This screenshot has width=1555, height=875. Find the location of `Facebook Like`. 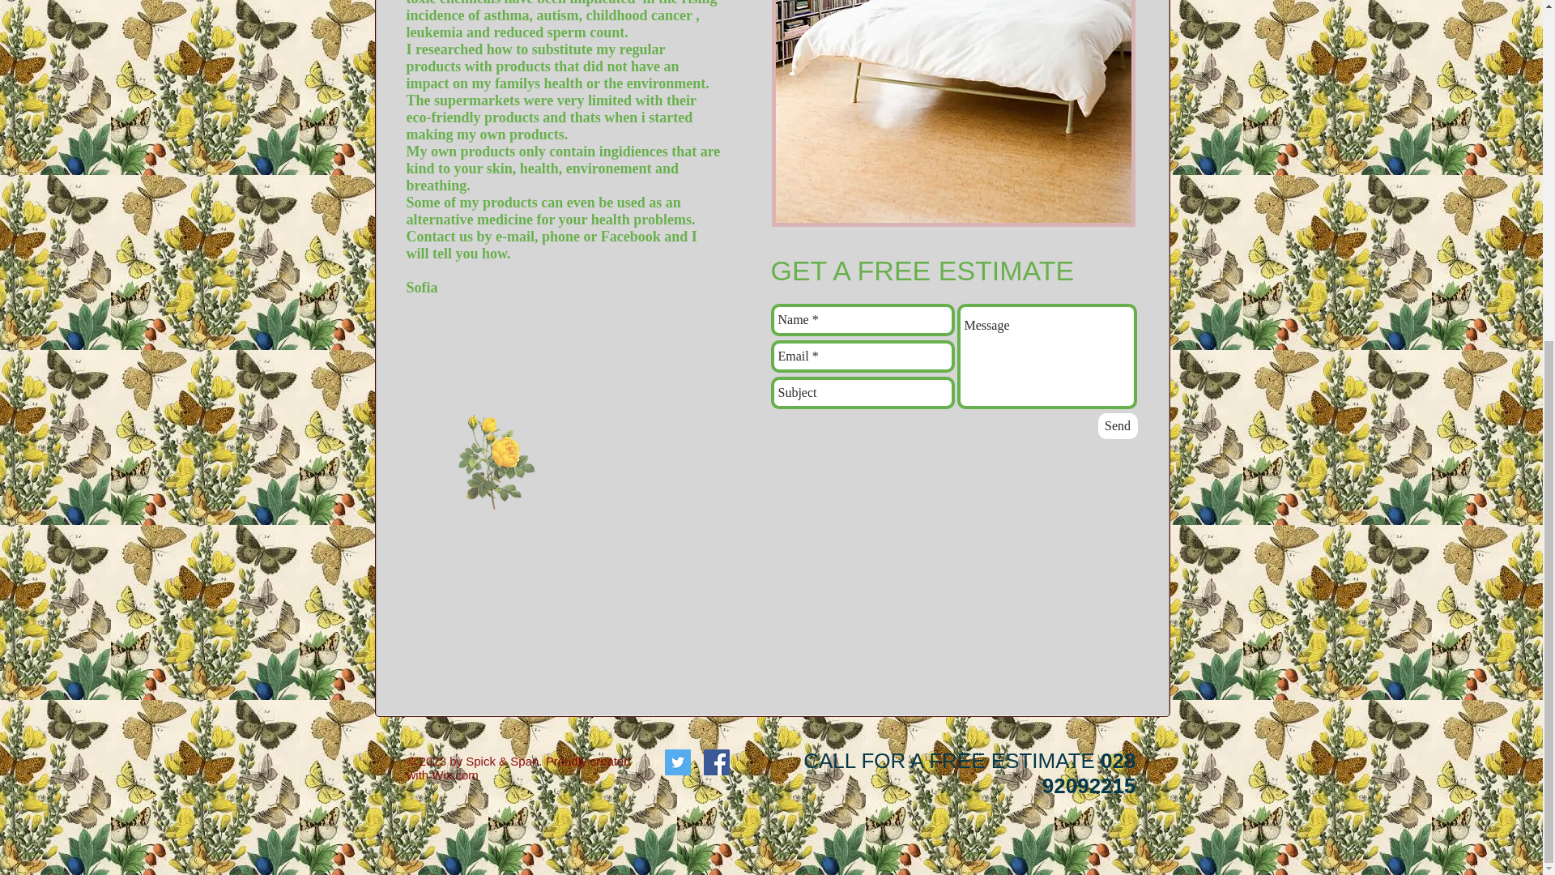

Facebook Like is located at coordinates (445, 737).